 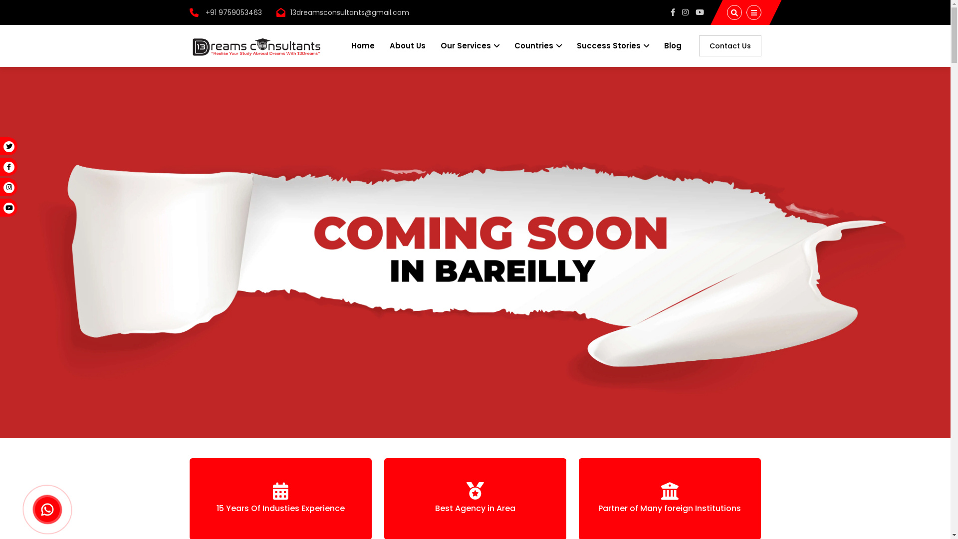 I want to click on 13dreamsconsultants@gmail.com, so click(x=350, y=12).